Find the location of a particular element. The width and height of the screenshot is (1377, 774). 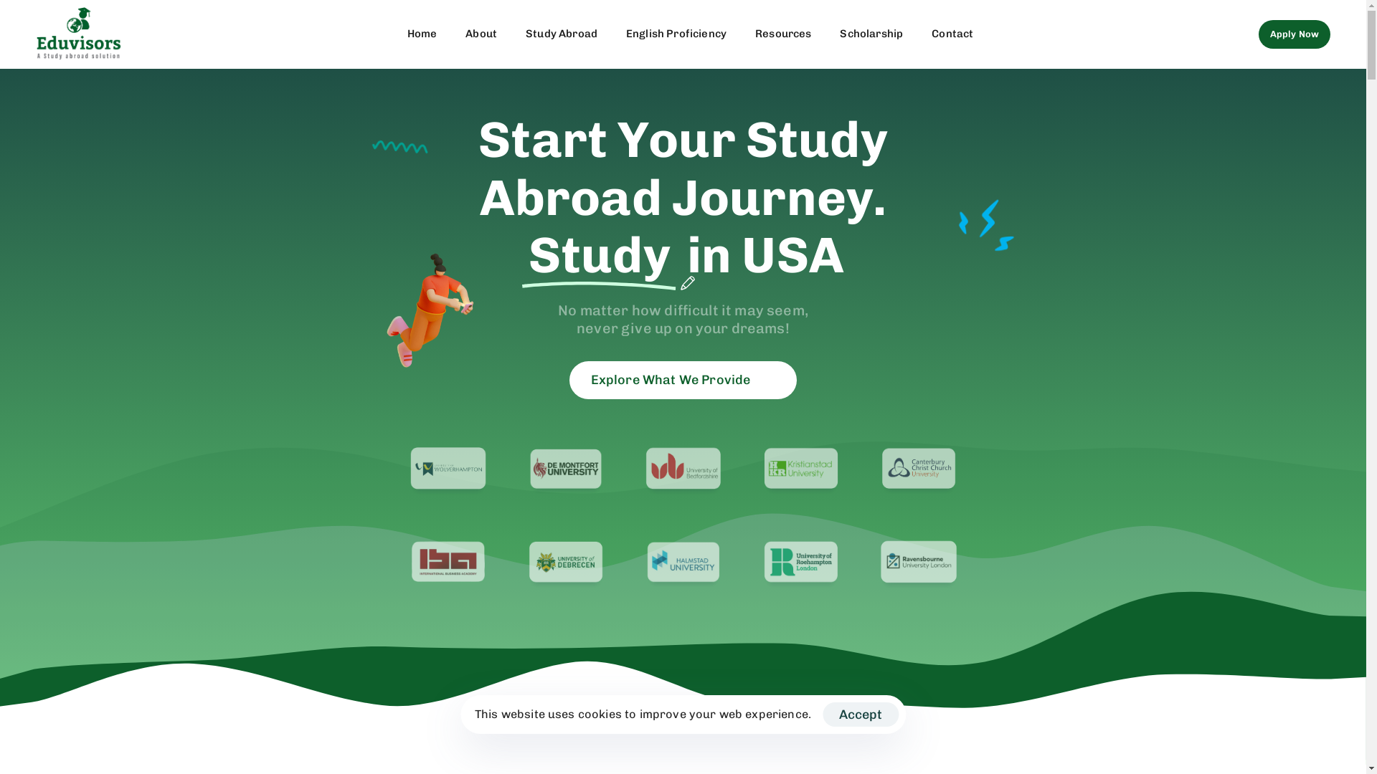

Xpert Stack Limited is located at coordinates (1041, 732).